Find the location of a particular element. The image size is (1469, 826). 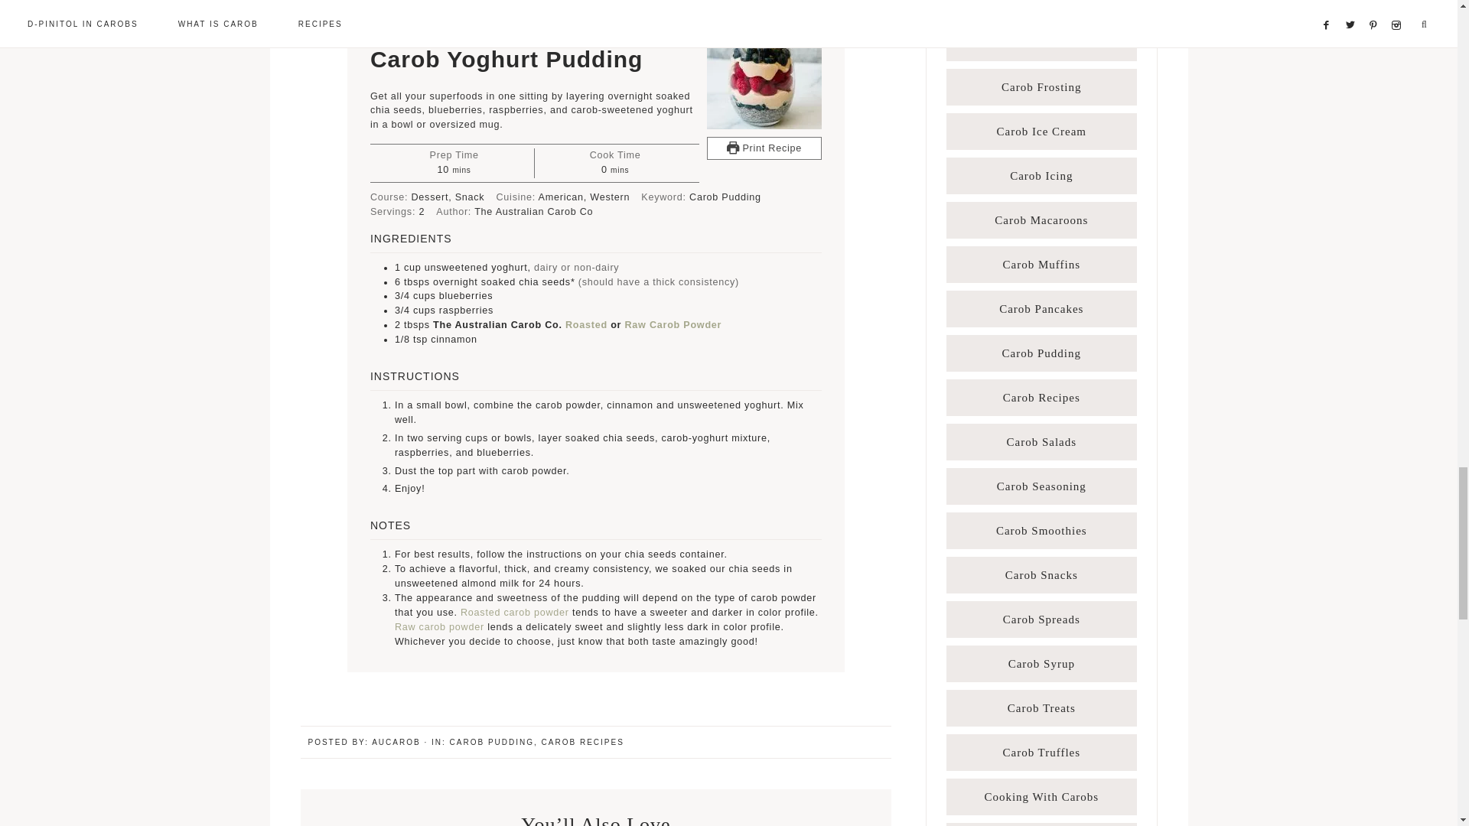

CAROB RECIPES is located at coordinates (583, 742).